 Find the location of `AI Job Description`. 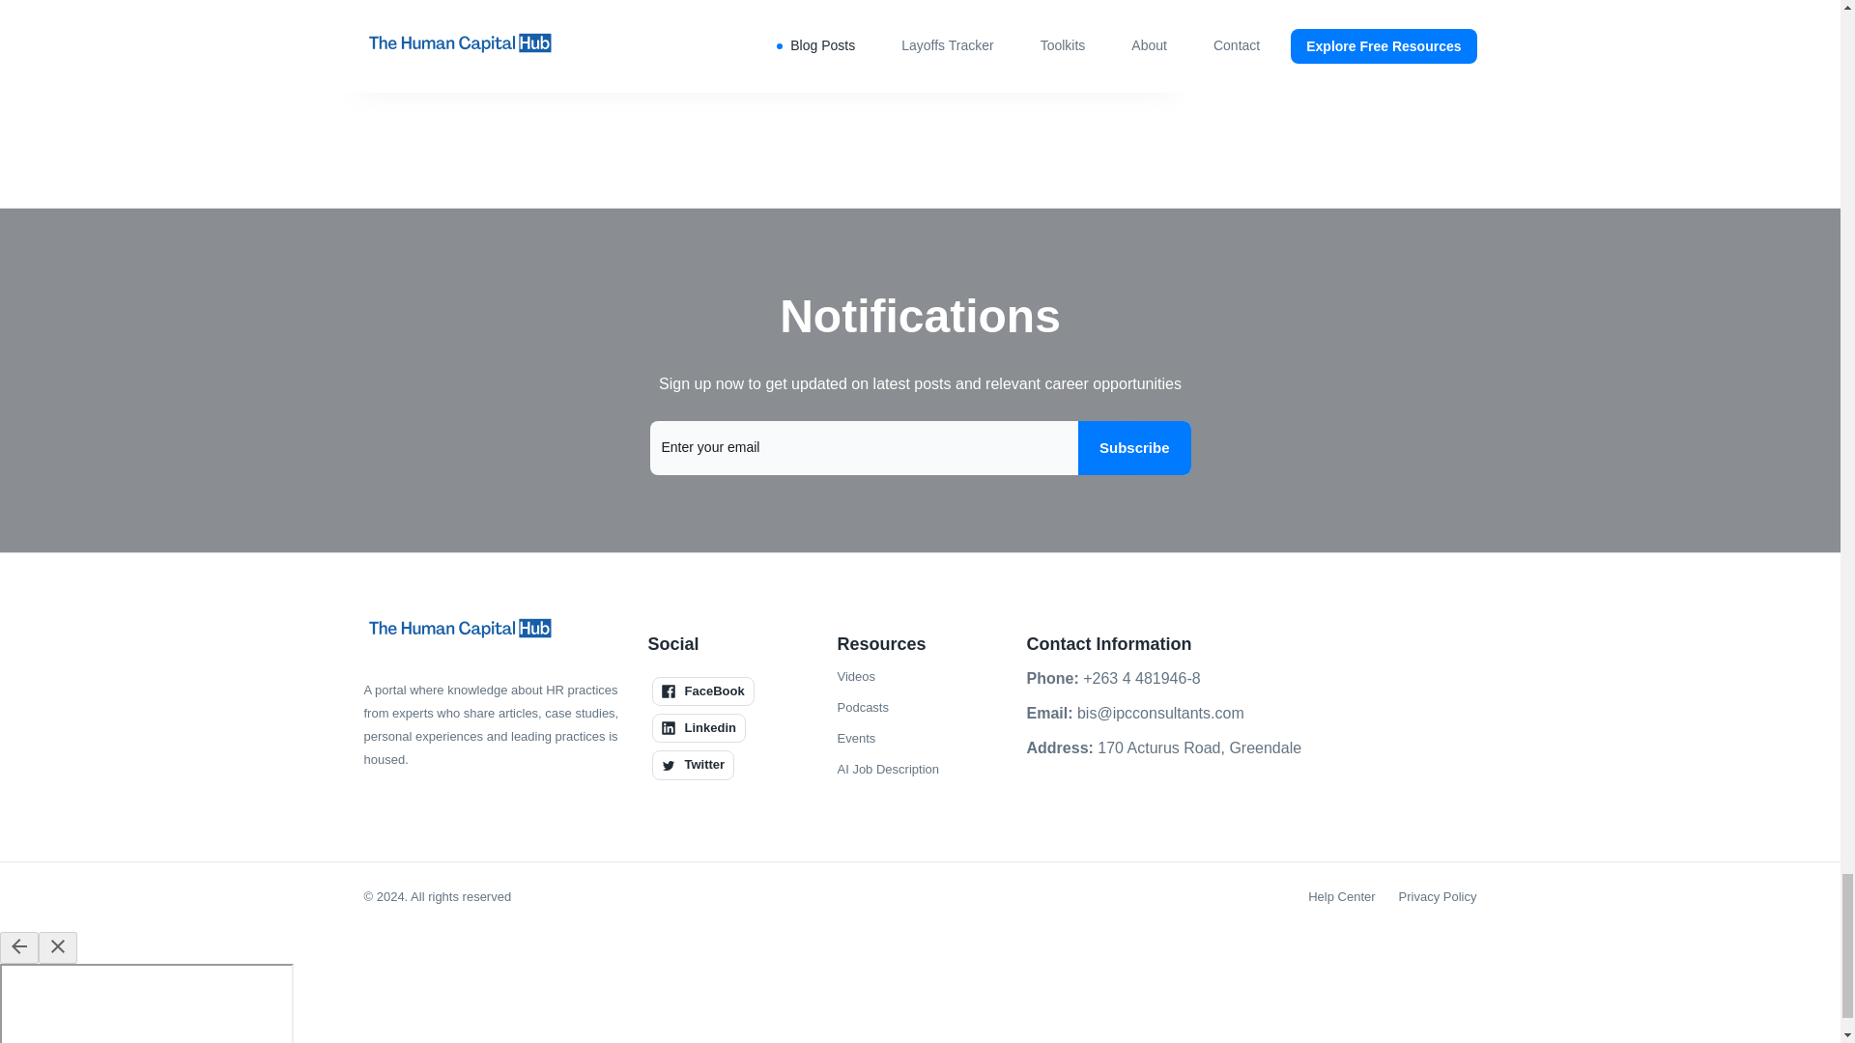

AI Job Description is located at coordinates (887, 769).